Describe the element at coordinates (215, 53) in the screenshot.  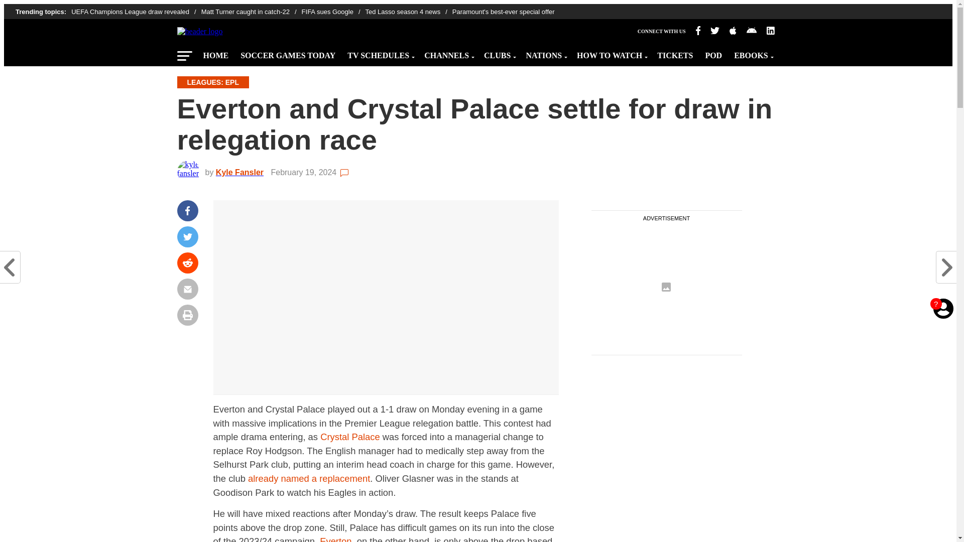
I see `HOME` at that location.